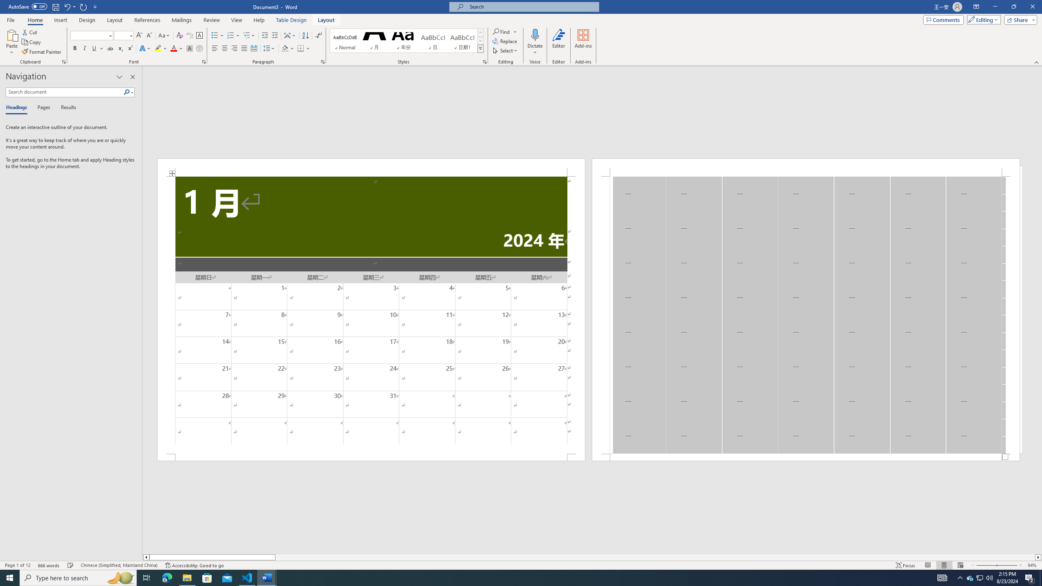 This screenshot has width=1042, height=586. What do you see at coordinates (50, 565) in the screenshot?
I see `Word Count 666 words` at bounding box center [50, 565].